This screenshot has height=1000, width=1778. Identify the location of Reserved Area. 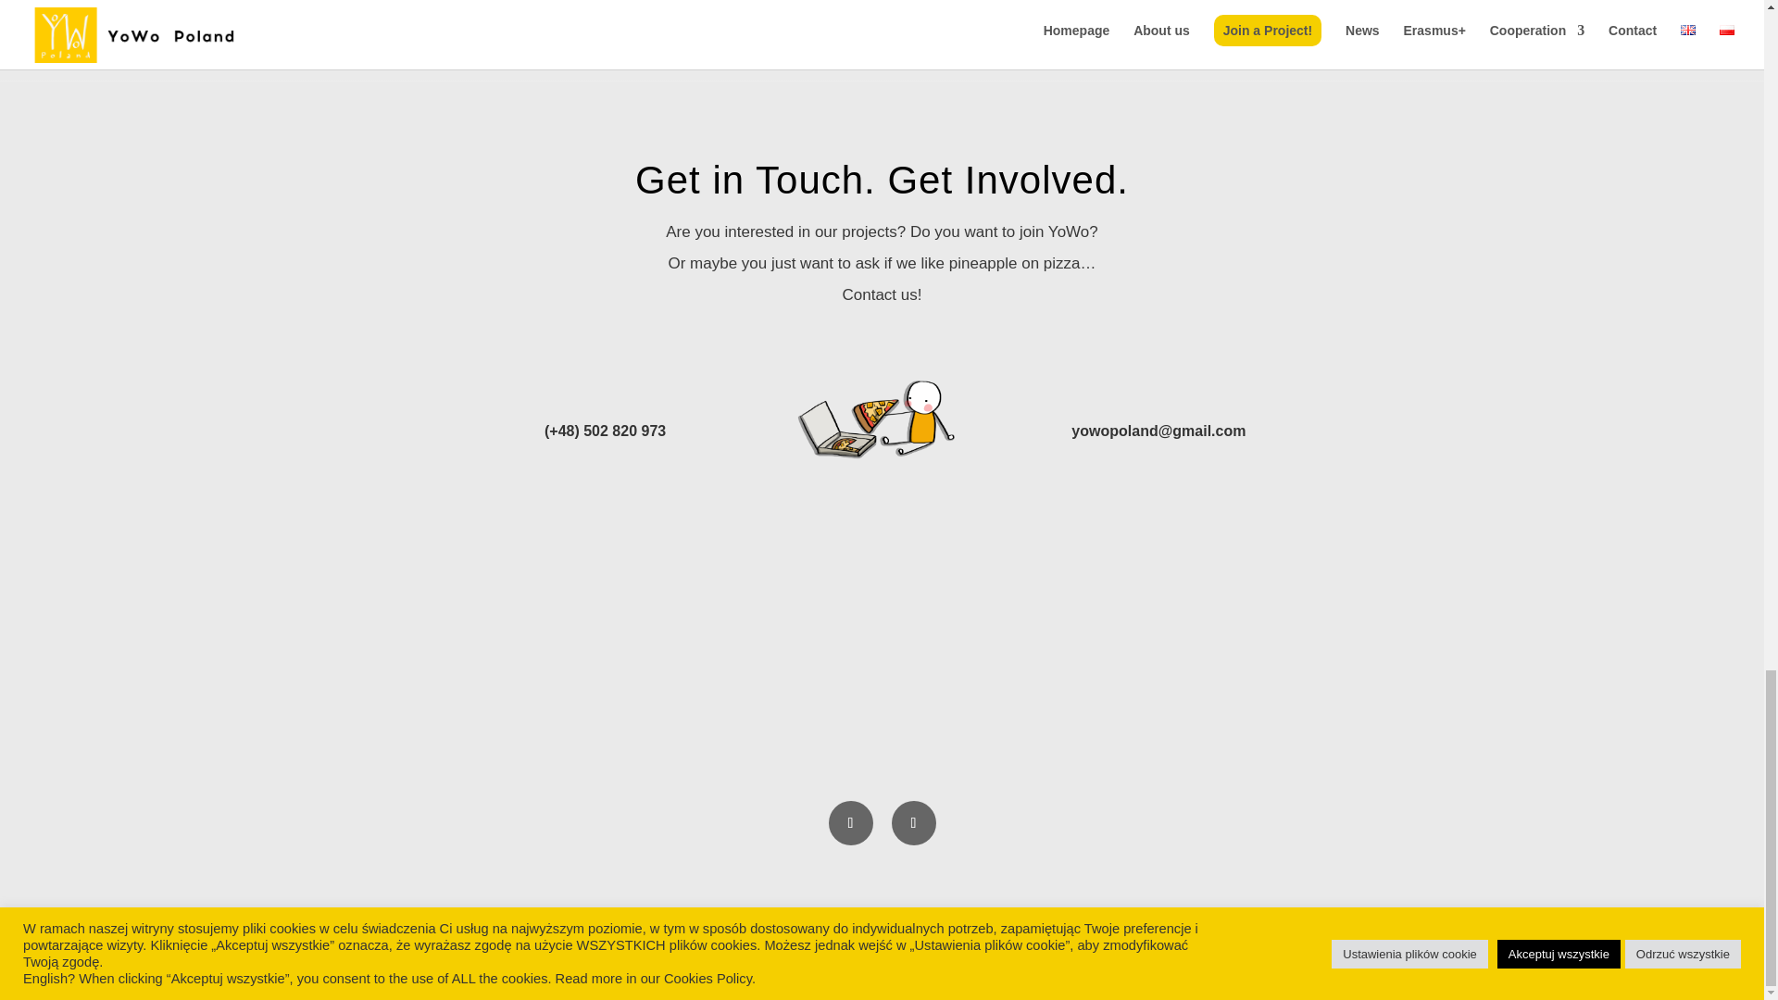
(427, 974).